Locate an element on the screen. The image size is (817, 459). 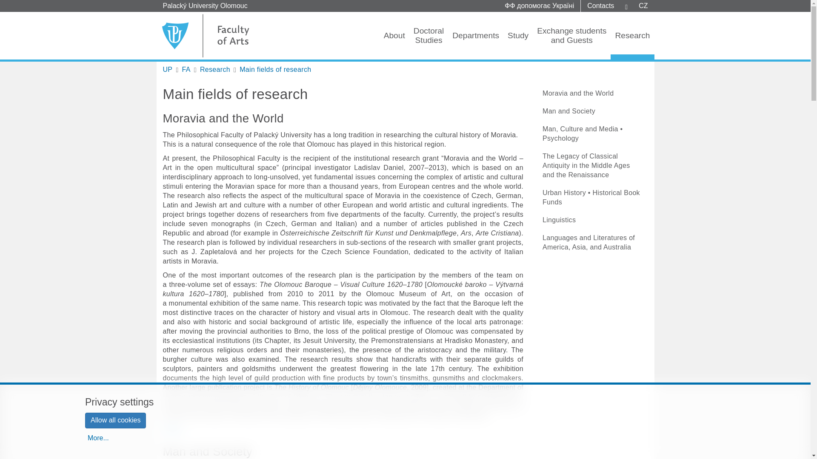
Main fields of research is located at coordinates (571, 36).